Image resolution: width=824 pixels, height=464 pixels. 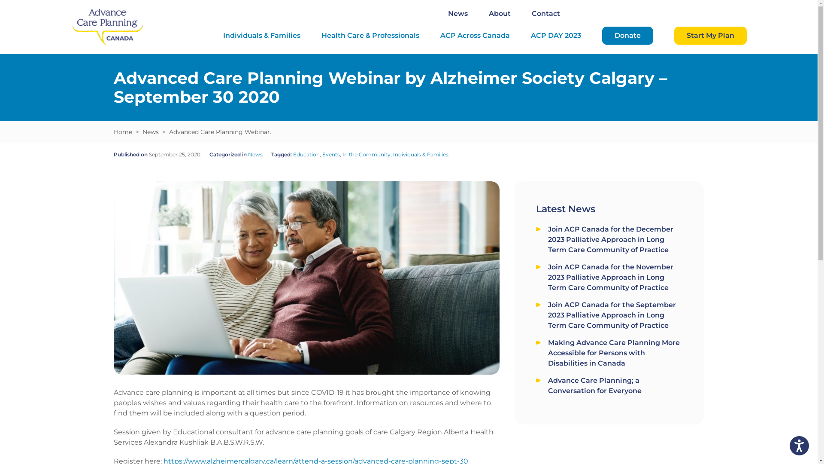 What do you see at coordinates (255, 155) in the screenshot?
I see `News` at bounding box center [255, 155].